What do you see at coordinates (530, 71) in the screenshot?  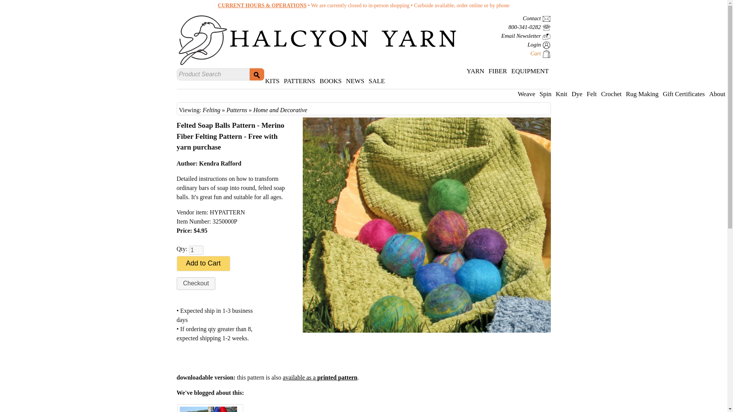 I see `EQUIPMENT` at bounding box center [530, 71].